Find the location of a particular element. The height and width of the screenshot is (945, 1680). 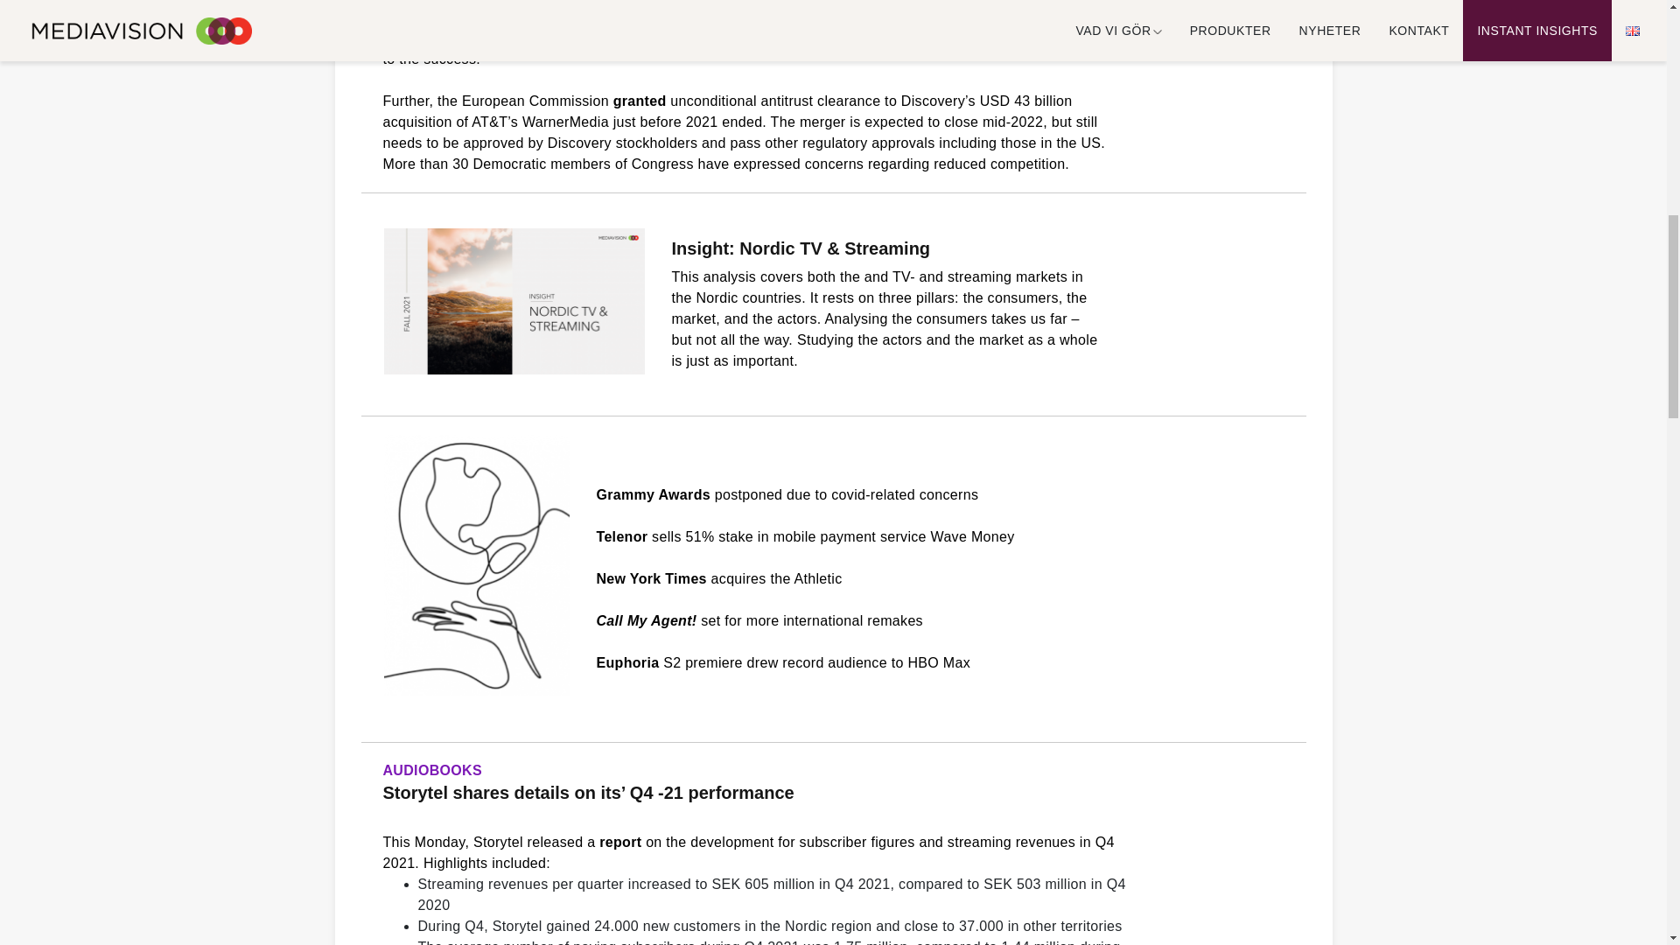

Grammy Awards is located at coordinates (653, 494).